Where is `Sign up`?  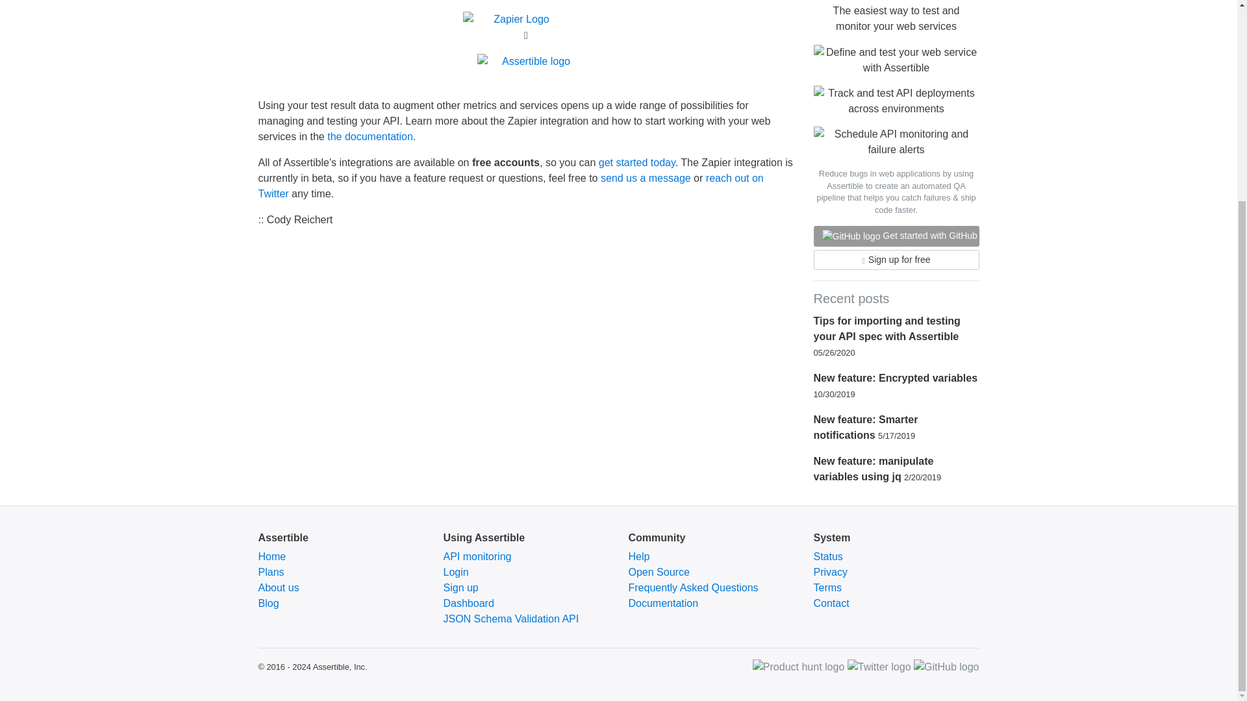
Sign up is located at coordinates (460, 587).